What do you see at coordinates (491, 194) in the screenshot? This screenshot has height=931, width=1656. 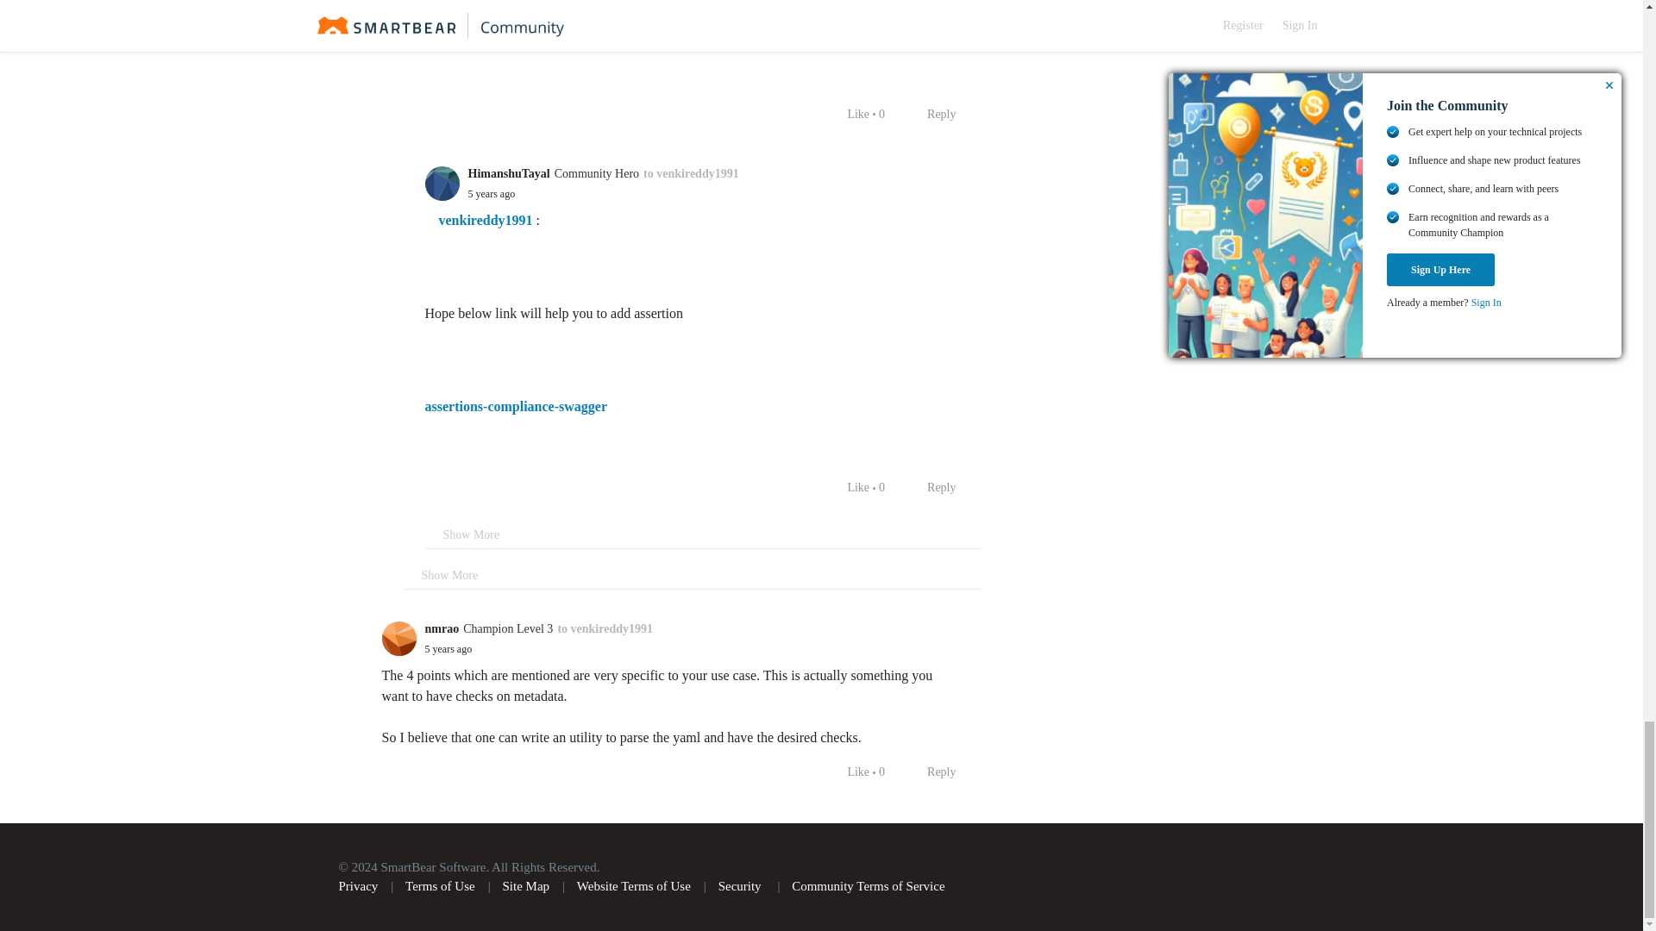 I see `April 17, 2020 at 7:07 PM` at bounding box center [491, 194].